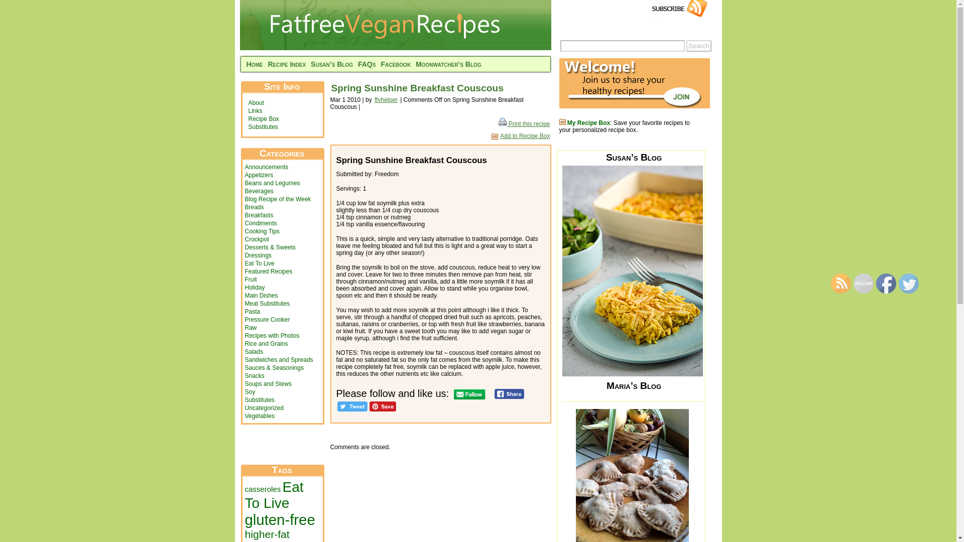  I want to click on Soups and Stews, so click(268, 384).